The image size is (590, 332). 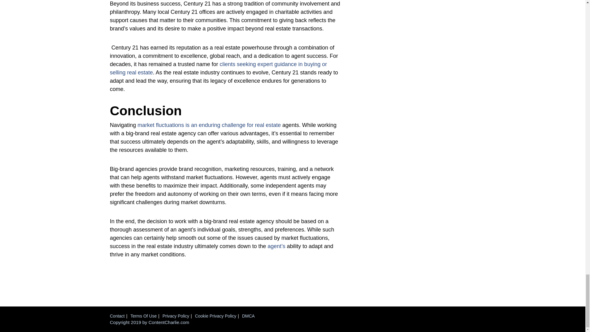 What do you see at coordinates (209, 125) in the screenshot?
I see `market fluctuations is an enduring challenge for real estate` at bounding box center [209, 125].